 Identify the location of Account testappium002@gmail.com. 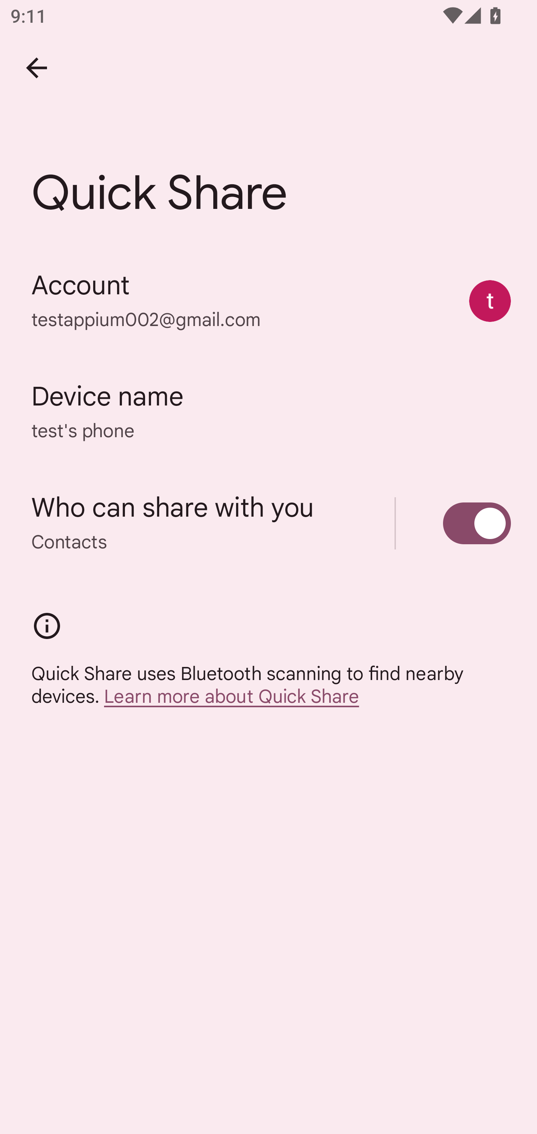
(268, 300).